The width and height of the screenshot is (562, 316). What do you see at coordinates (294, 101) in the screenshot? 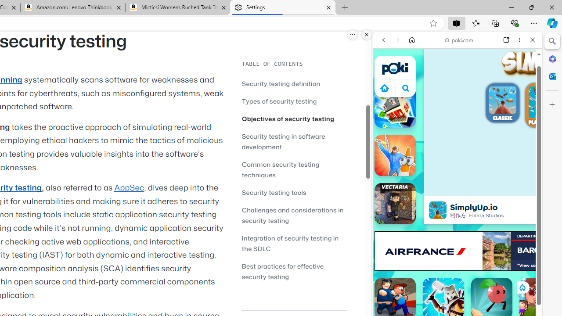
I see `Types of security testing` at bounding box center [294, 101].